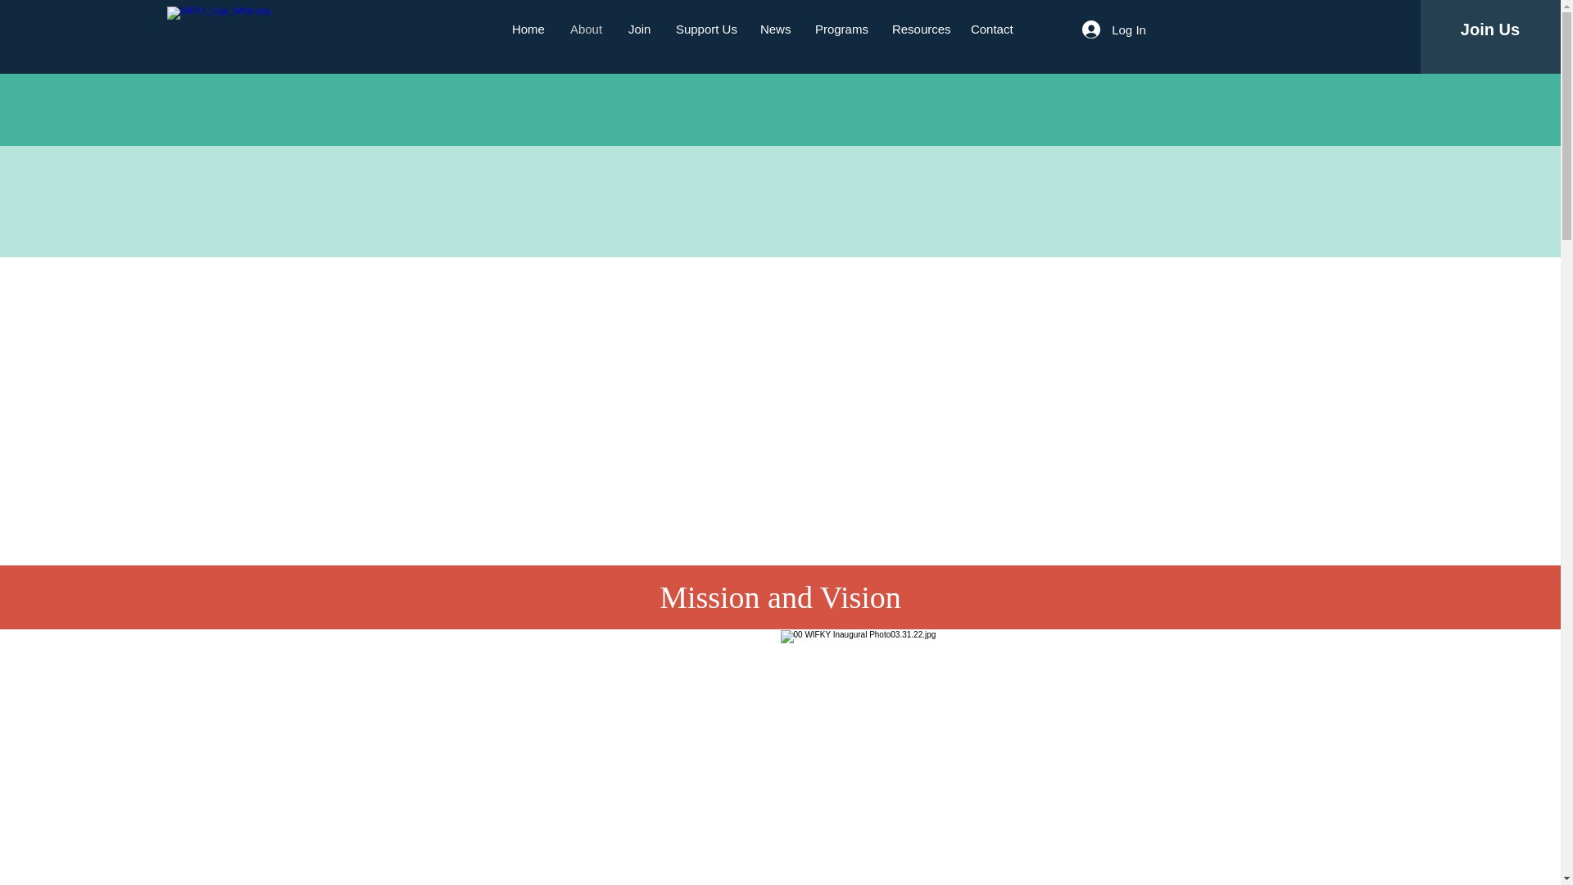 This screenshot has width=1573, height=885. I want to click on Join Us, so click(1489, 29).